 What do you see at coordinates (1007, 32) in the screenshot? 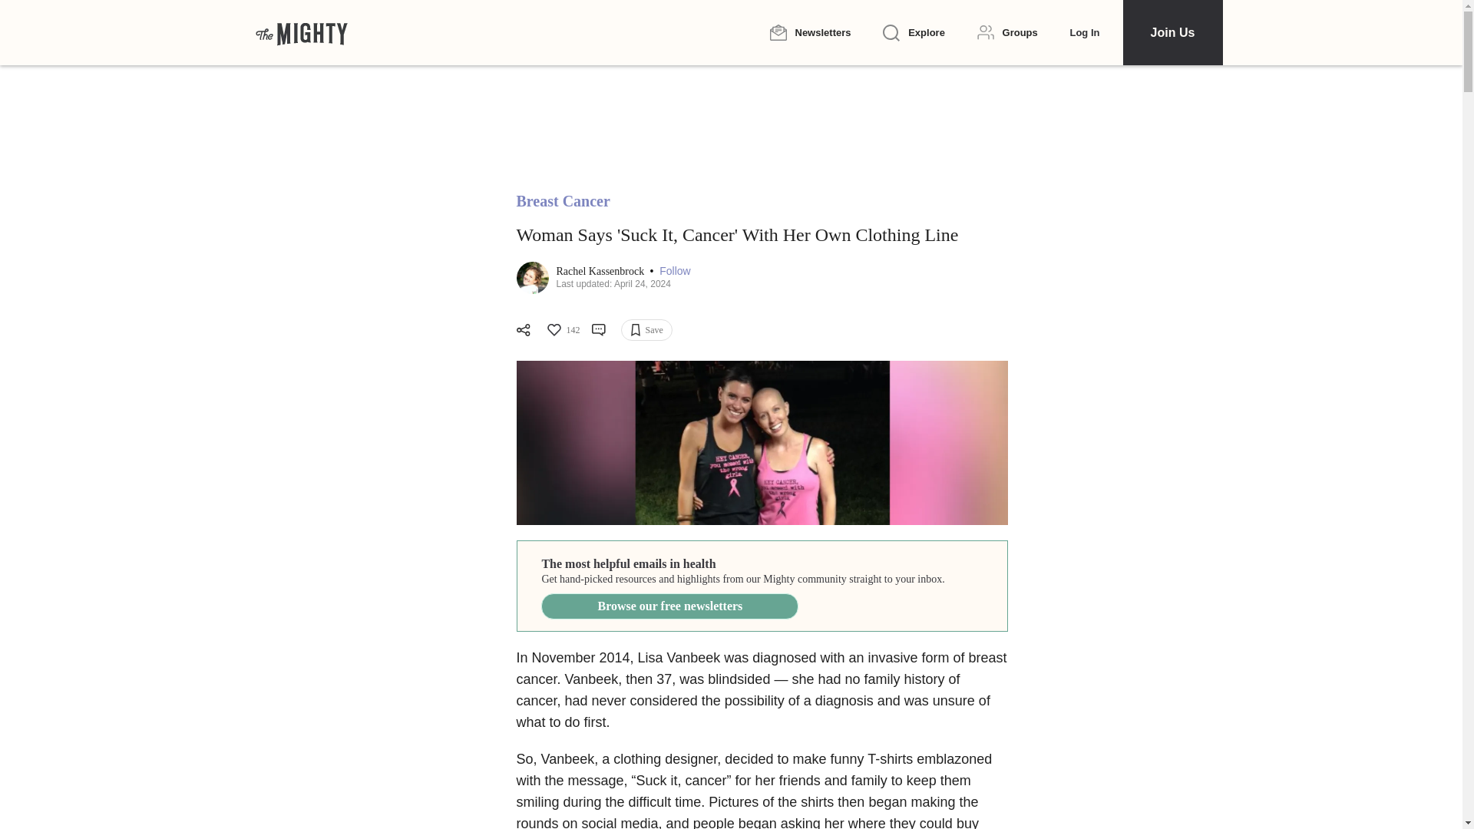
I see `Groups` at bounding box center [1007, 32].